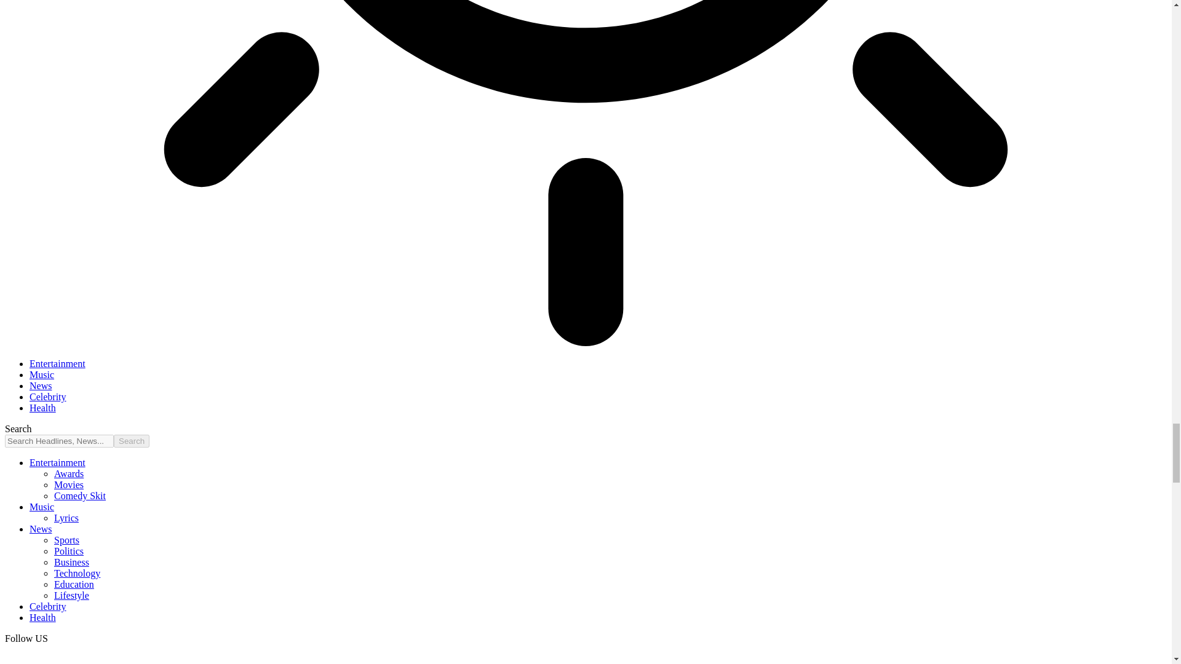 Image resolution: width=1181 pixels, height=664 pixels. I want to click on Entertainment, so click(57, 364).